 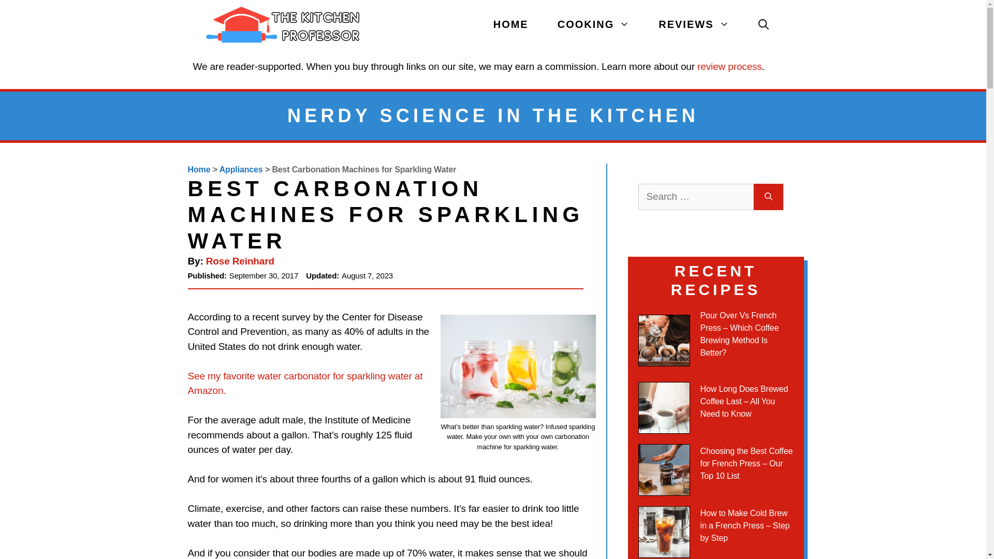 I want to click on REVIEWS, so click(x=694, y=25).